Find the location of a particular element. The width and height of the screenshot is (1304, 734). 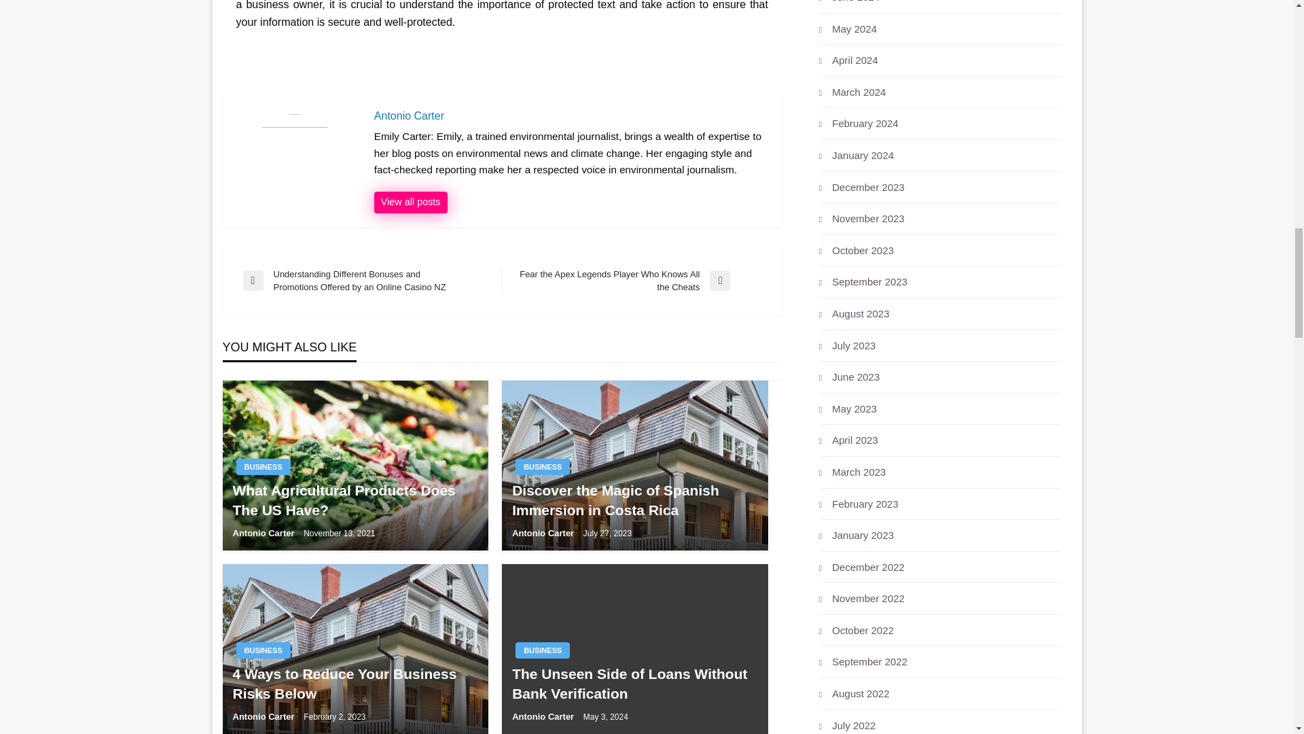

Antonio Carter is located at coordinates (264, 533).